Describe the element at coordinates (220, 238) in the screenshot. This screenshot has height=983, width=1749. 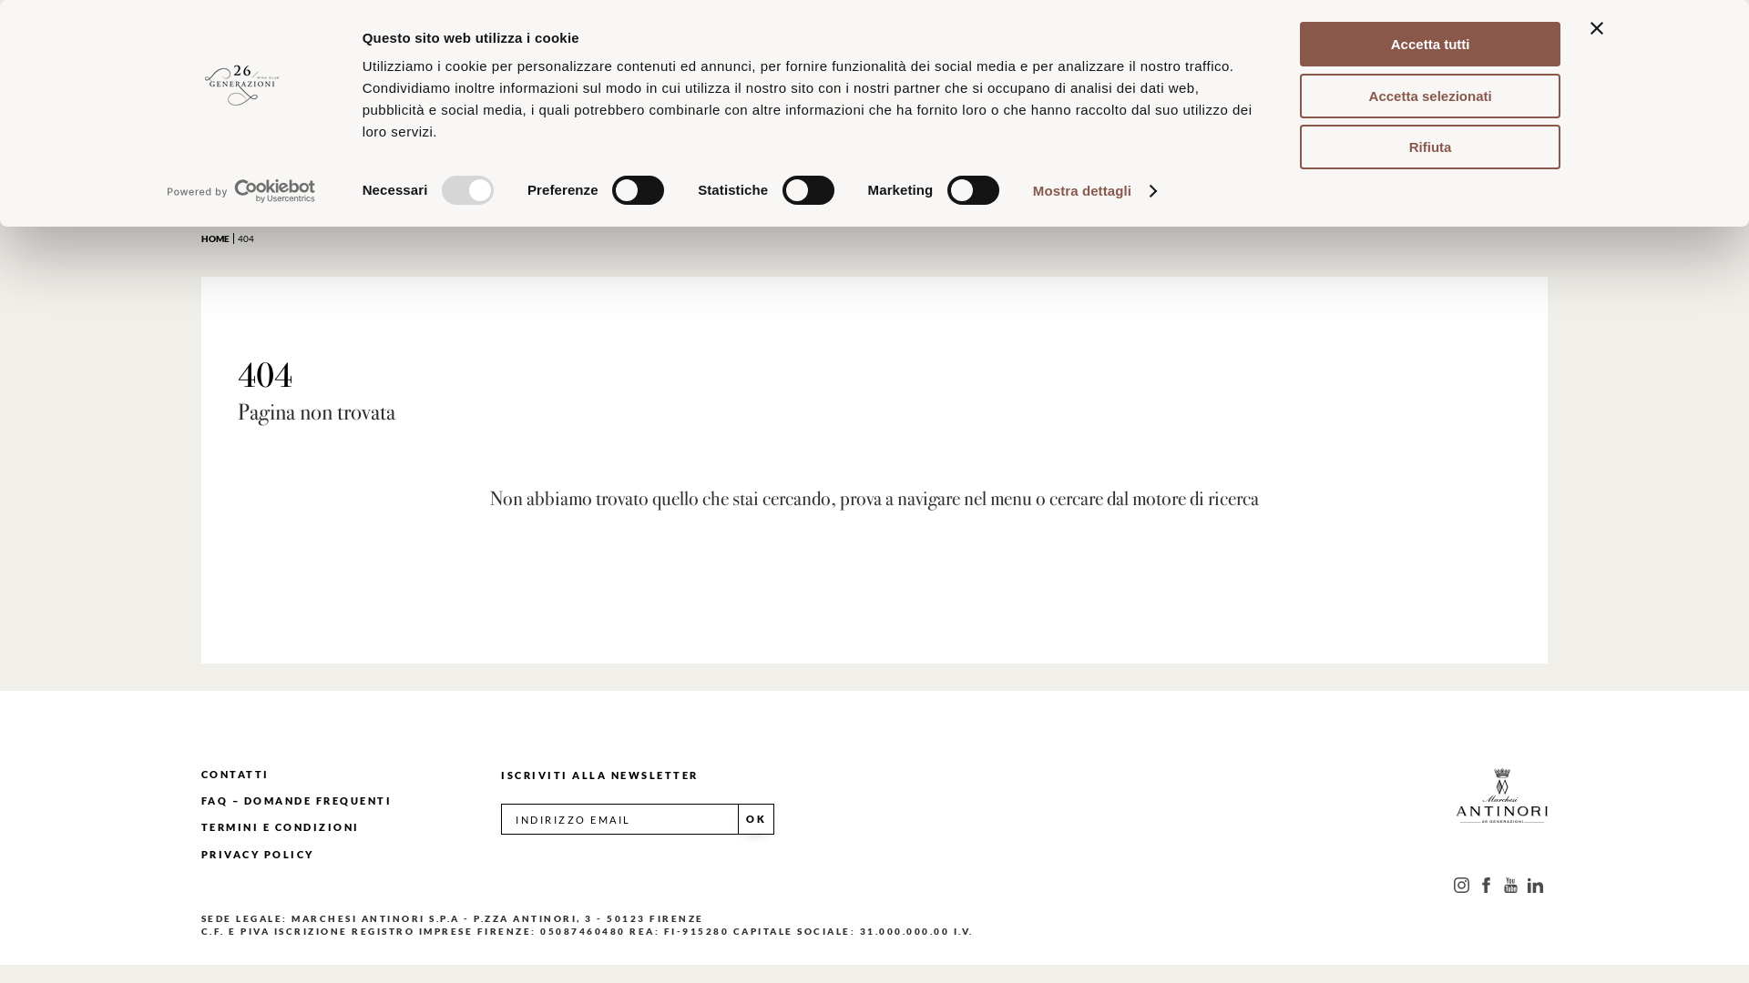
I see `HOME` at that location.